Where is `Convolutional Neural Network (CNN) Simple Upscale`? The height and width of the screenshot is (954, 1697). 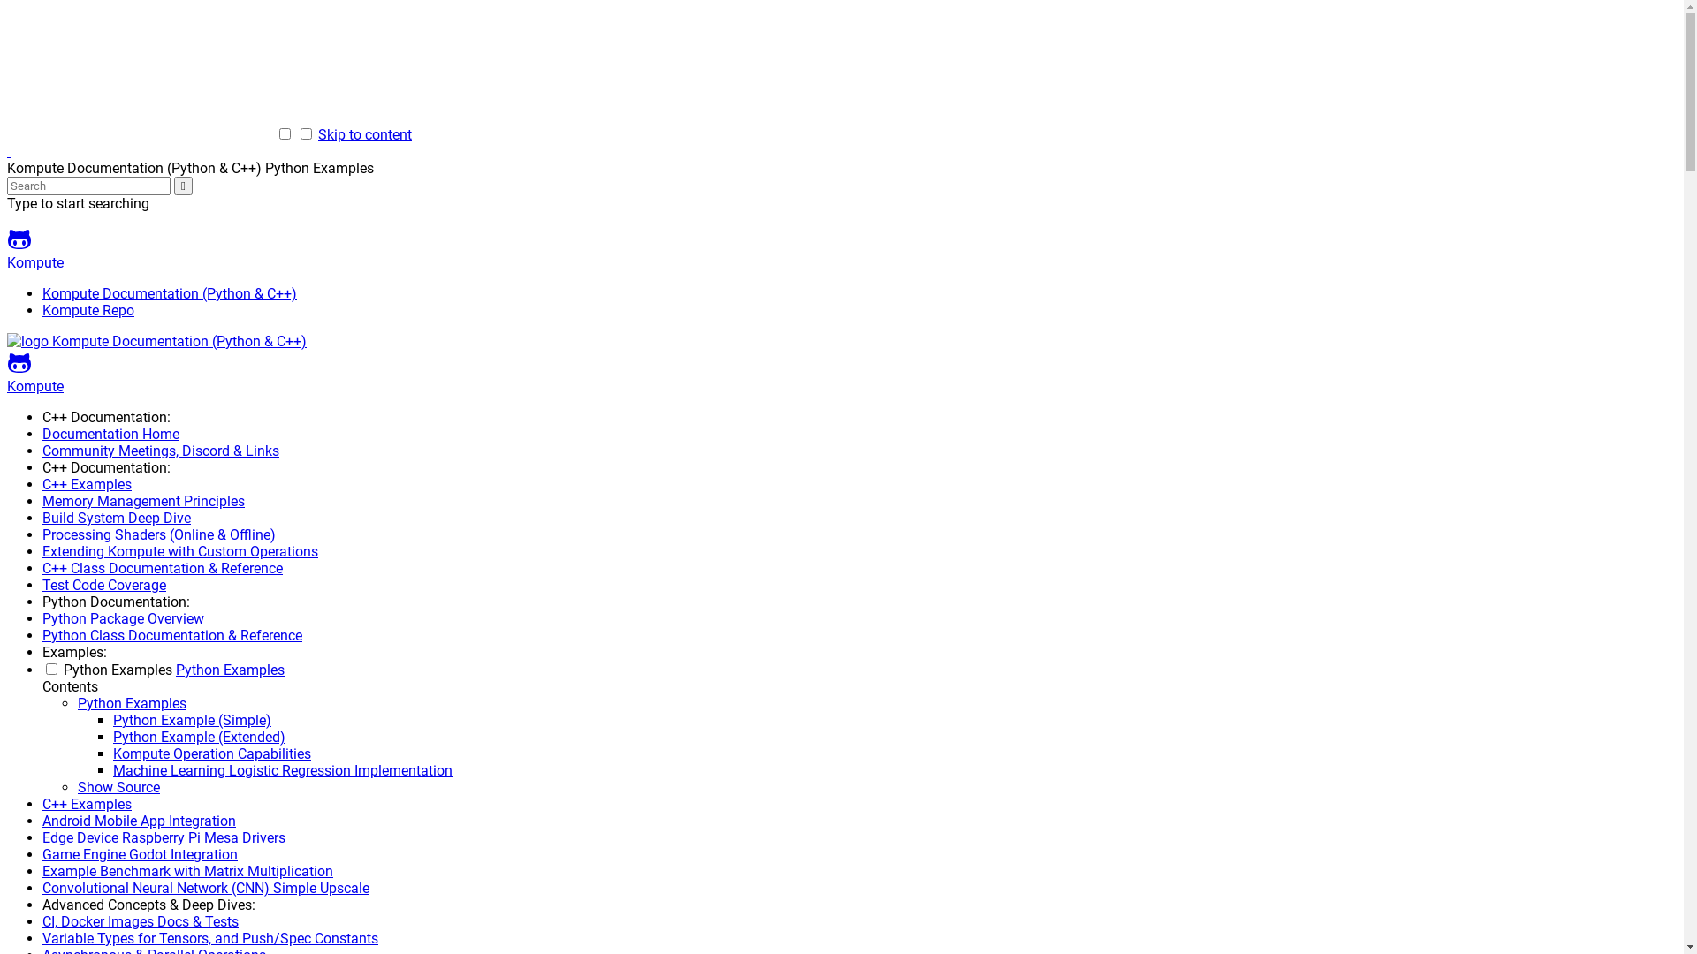
Convolutional Neural Network (CNN) Simple Upscale is located at coordinates (206, 889).